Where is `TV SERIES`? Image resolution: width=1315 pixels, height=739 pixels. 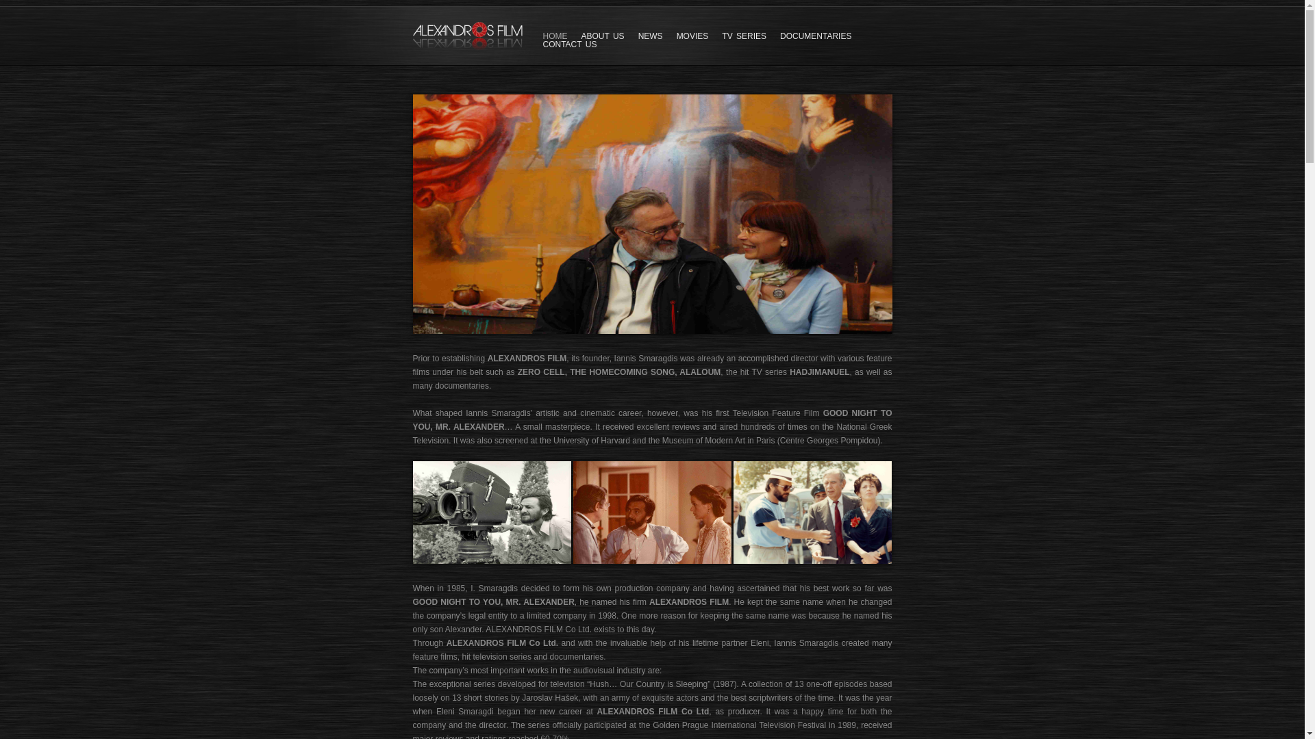 TV SERIES is located at coordinates (744, 36).